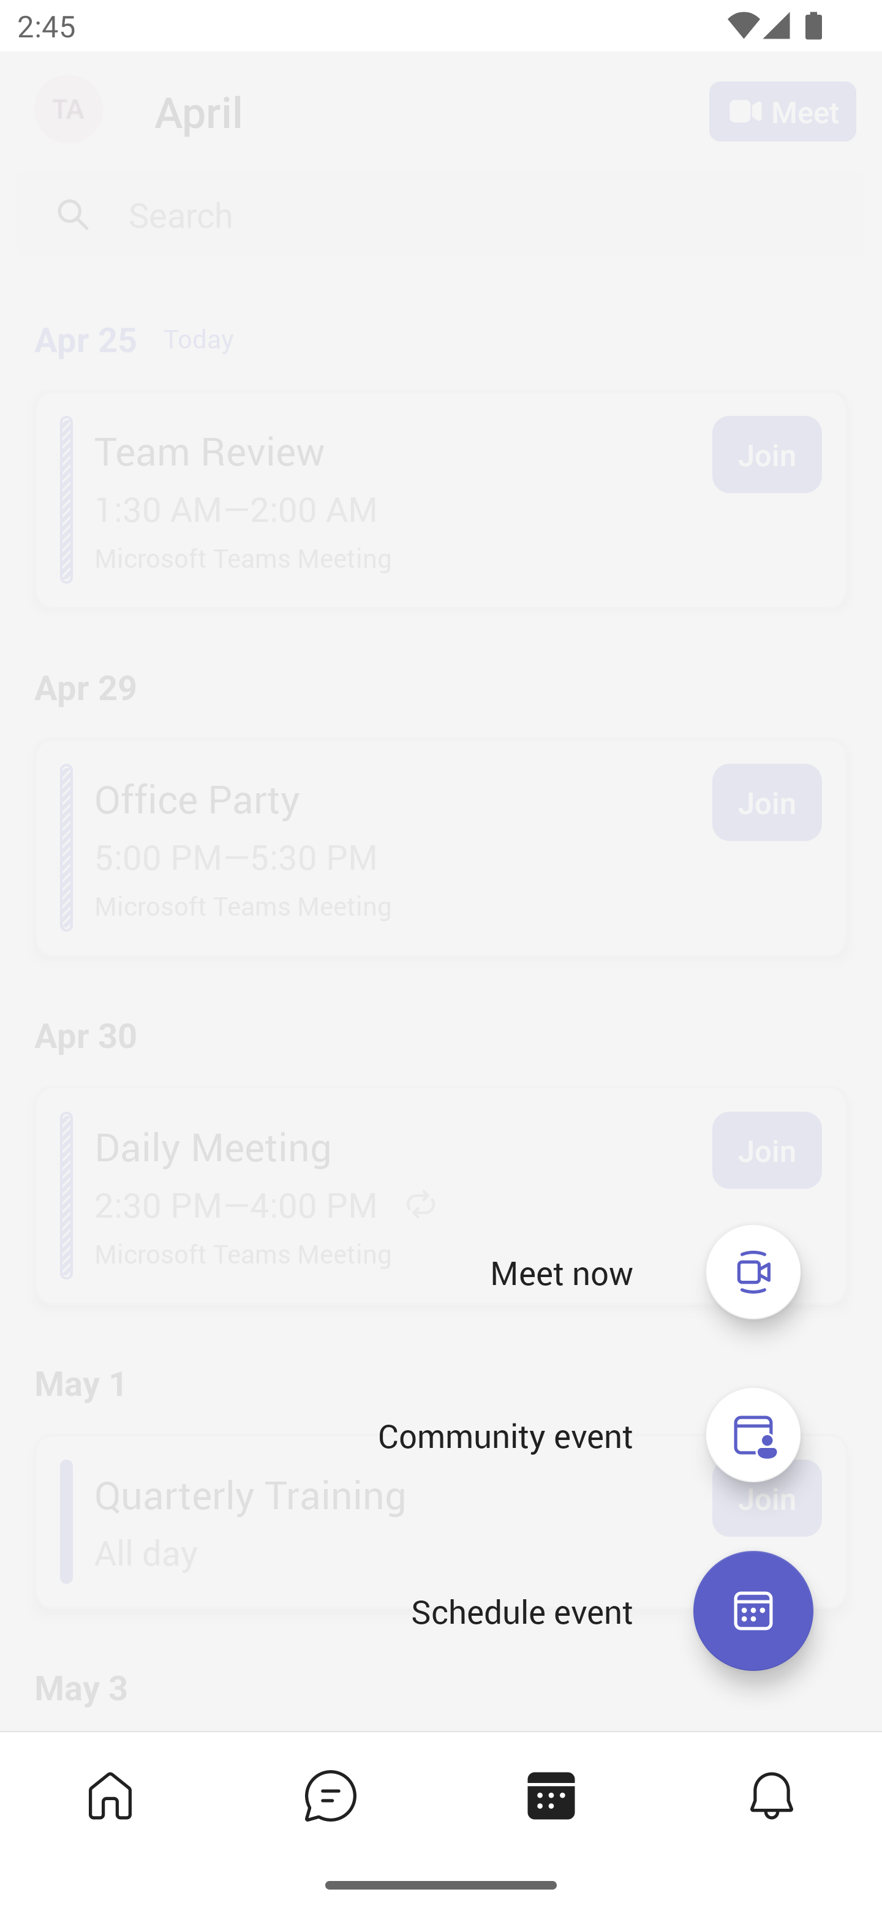  Describe the element at coordinates (551, 1795) in the screenshot. I see `Calendar tab, 3 of 4` at that location.